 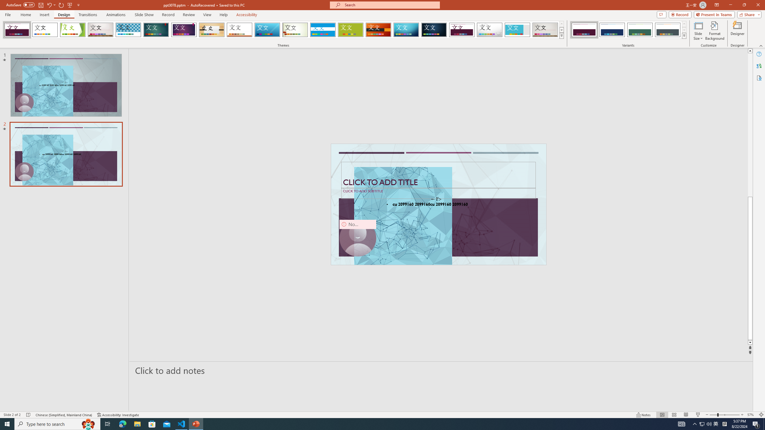 I want to click on TextBox 61, so click(x=438, y=205).